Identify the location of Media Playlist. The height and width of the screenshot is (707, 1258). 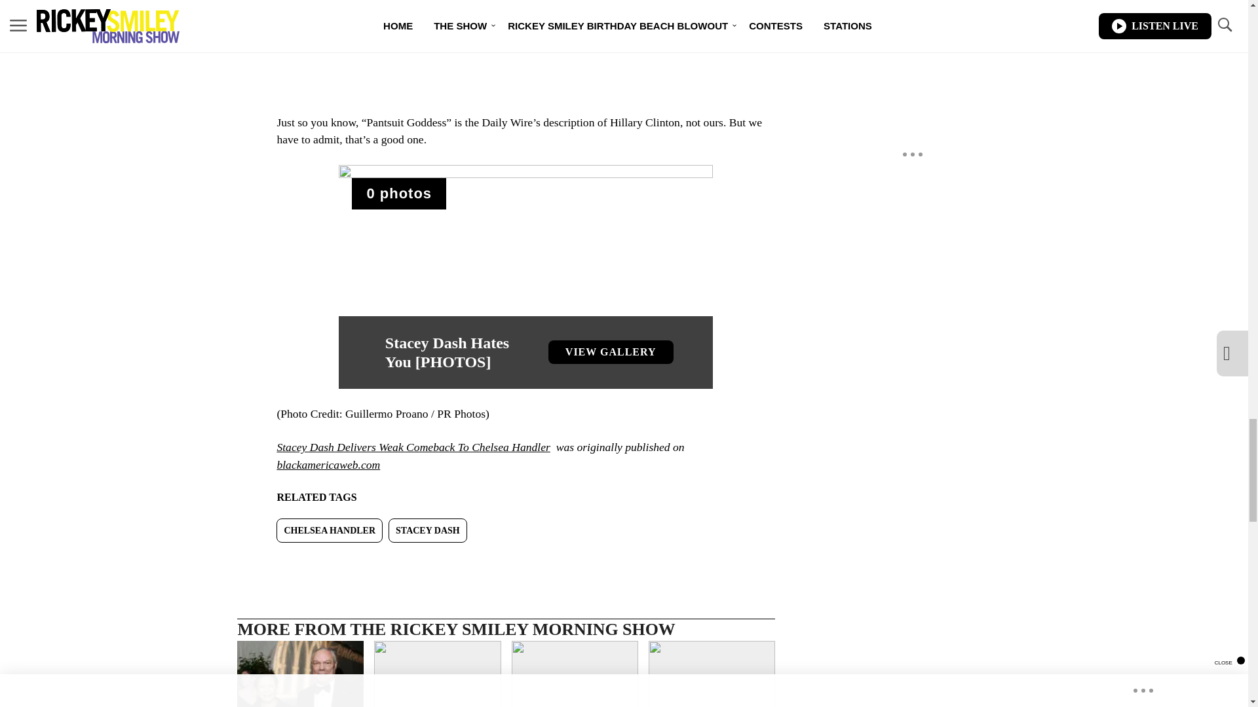
(399, 194).